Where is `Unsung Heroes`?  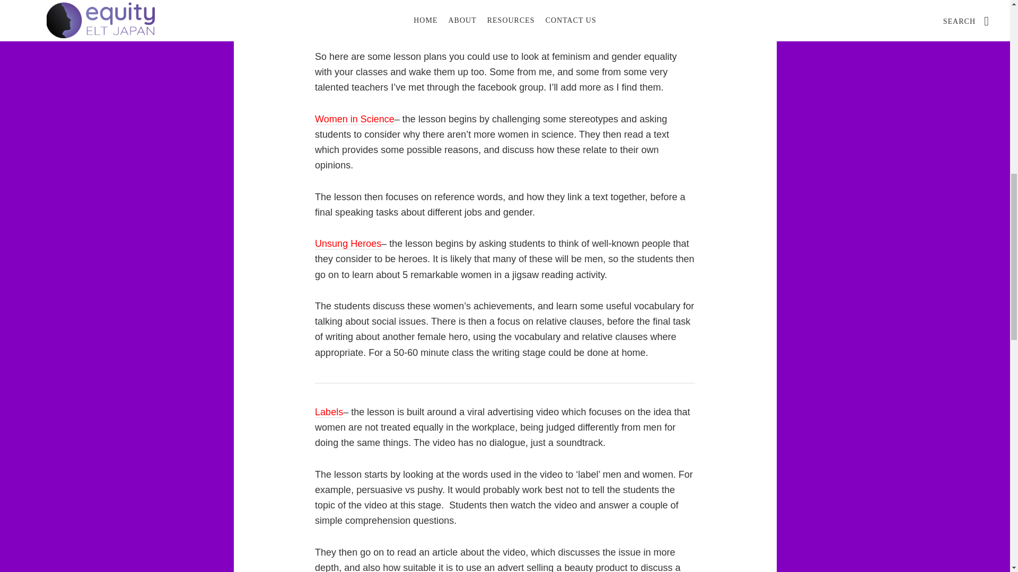
Unsung Heroes is located at coordinates (348, 244).